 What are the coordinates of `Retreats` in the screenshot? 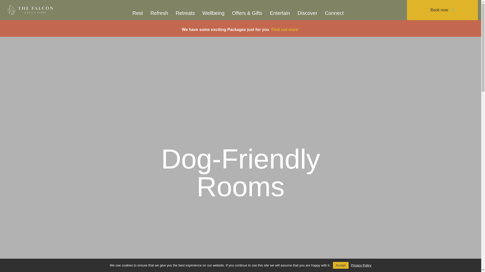 It's located at (185, 13).